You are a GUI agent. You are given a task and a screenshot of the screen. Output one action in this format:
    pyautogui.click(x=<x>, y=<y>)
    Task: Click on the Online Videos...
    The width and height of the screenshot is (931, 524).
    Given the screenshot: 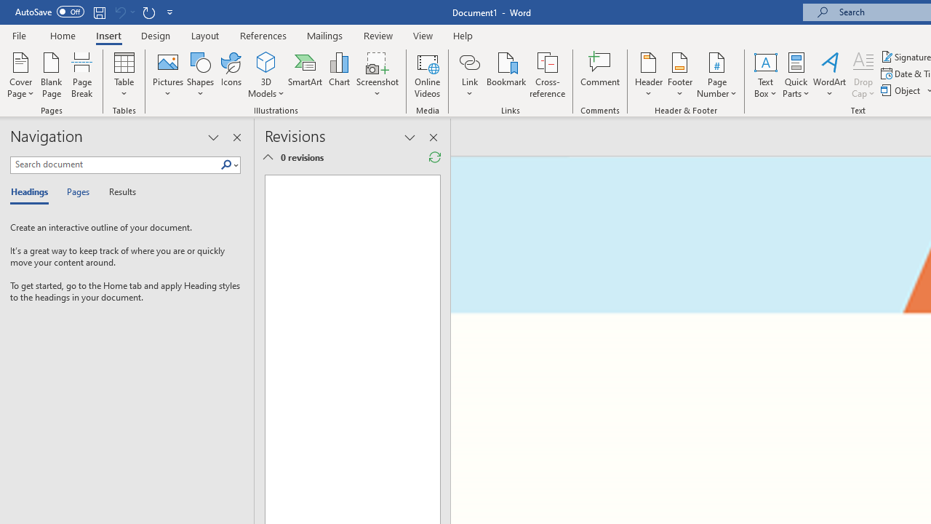 What is the action you would take?
    pyautogui.click(x=428, y=74)
    